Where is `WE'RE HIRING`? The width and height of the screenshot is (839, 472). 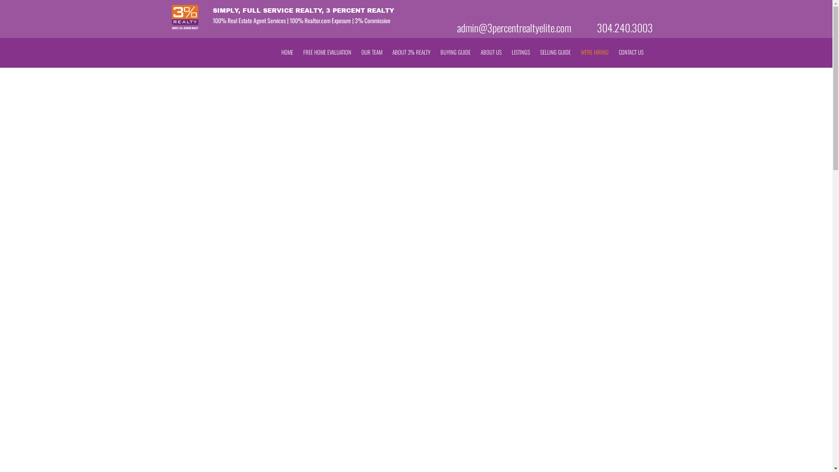
WE'RE HIRING is located at coordinates (594, 52).